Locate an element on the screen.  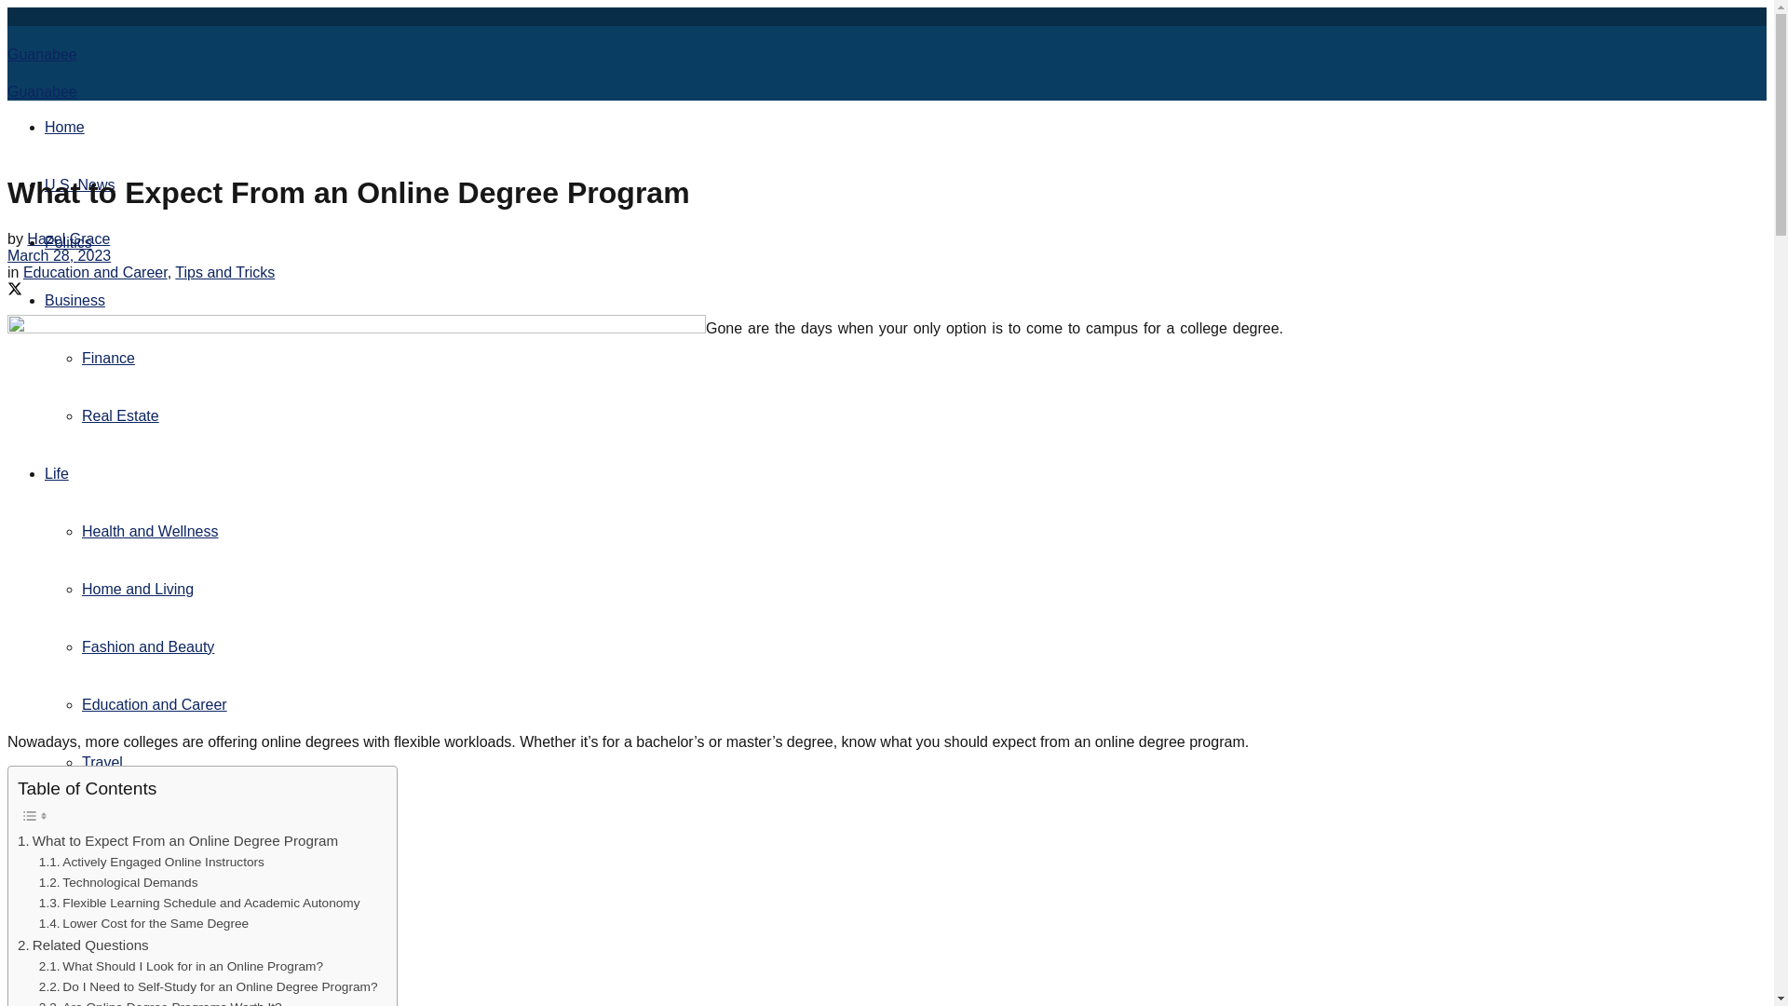
What to Expect From an Online Degree Program is located at coordinates (177, 840).